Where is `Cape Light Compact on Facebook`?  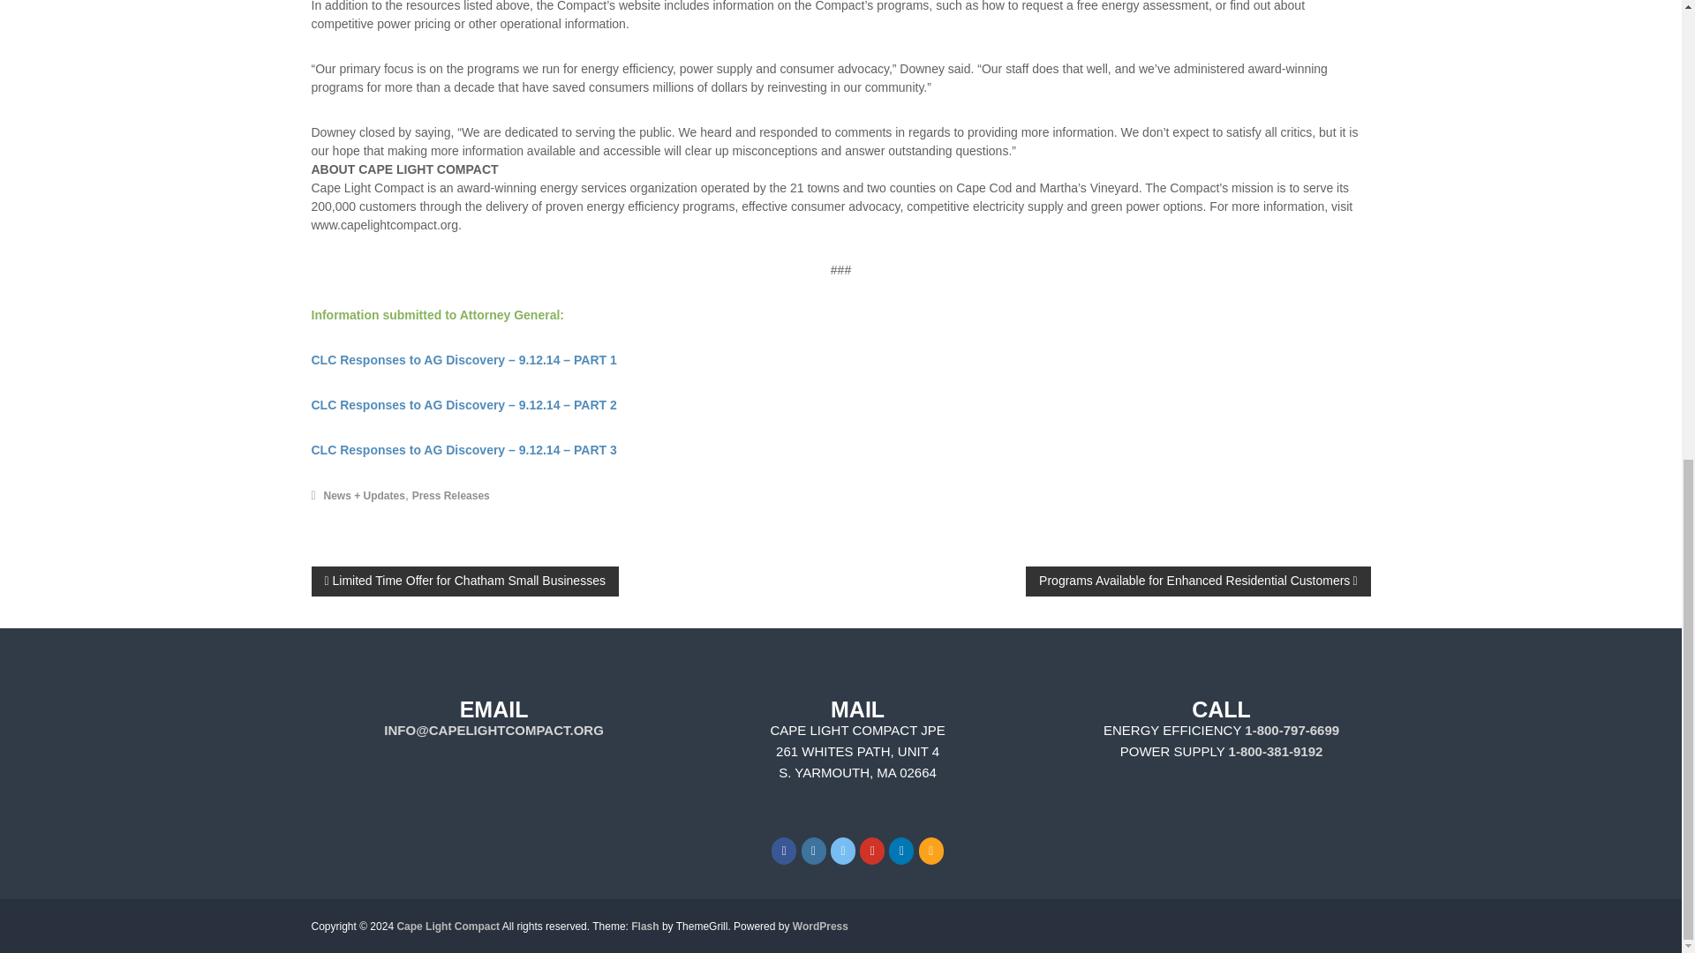
Cape Light Compact on Facebook is located at coordinates (784, 851).